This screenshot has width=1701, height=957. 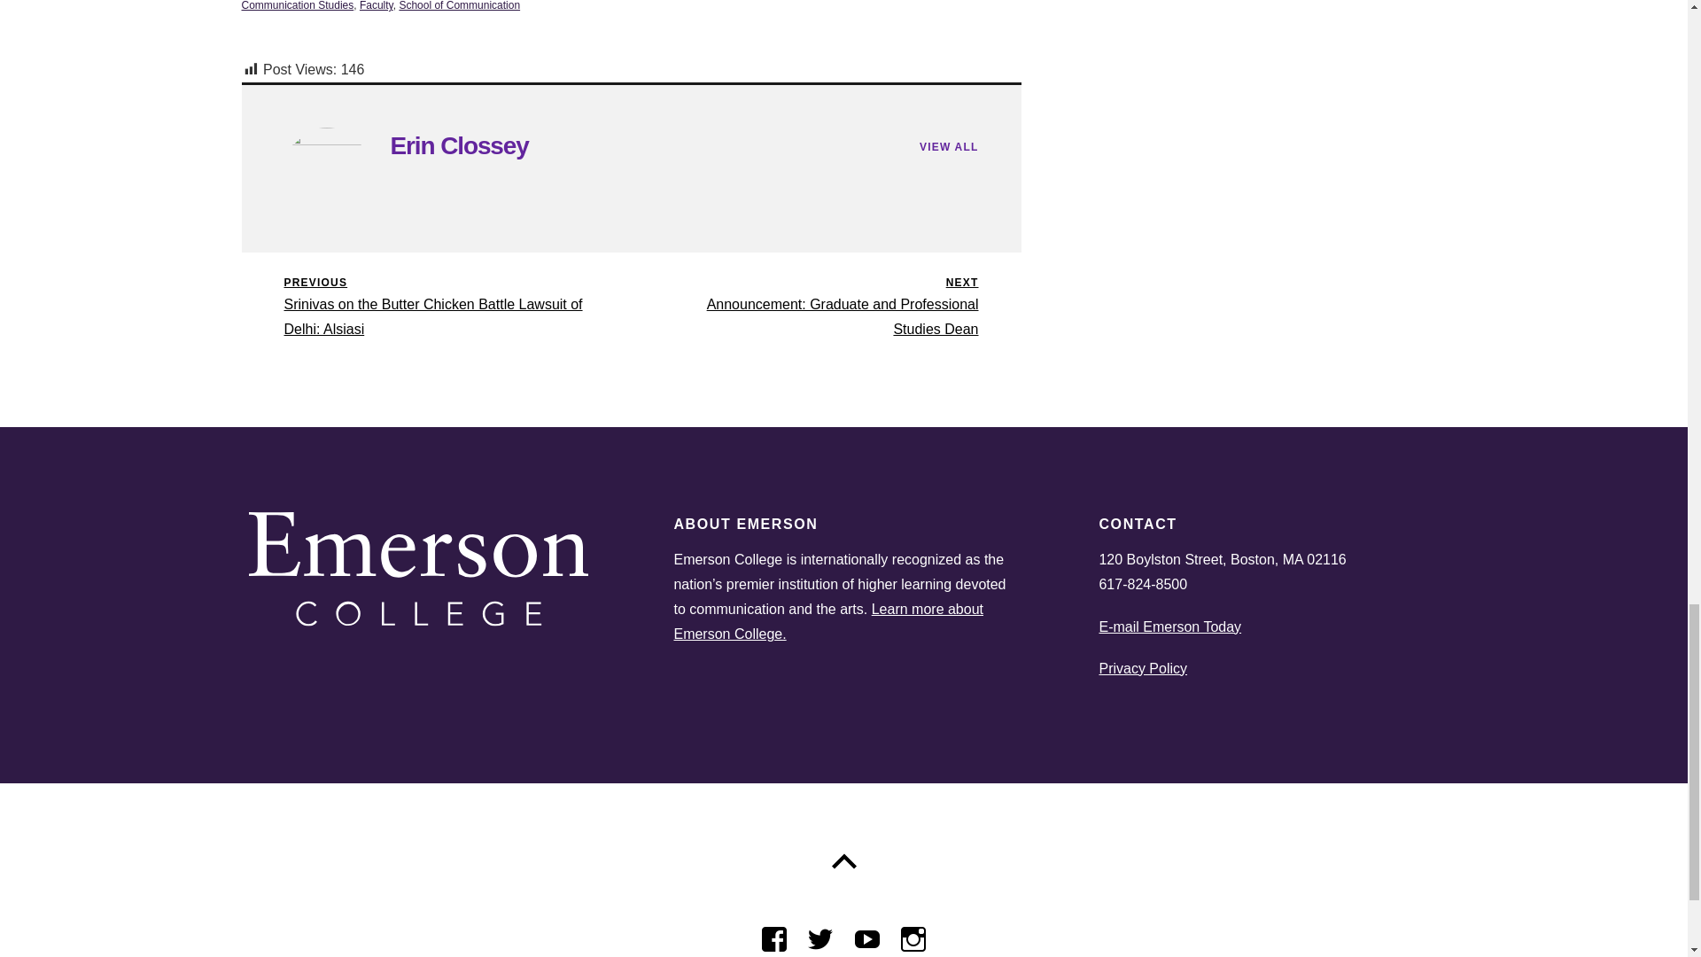 What do you see at coordinates (376, 5) in the screenshot?
I see `Faculty` at bounding box center [376, 5].